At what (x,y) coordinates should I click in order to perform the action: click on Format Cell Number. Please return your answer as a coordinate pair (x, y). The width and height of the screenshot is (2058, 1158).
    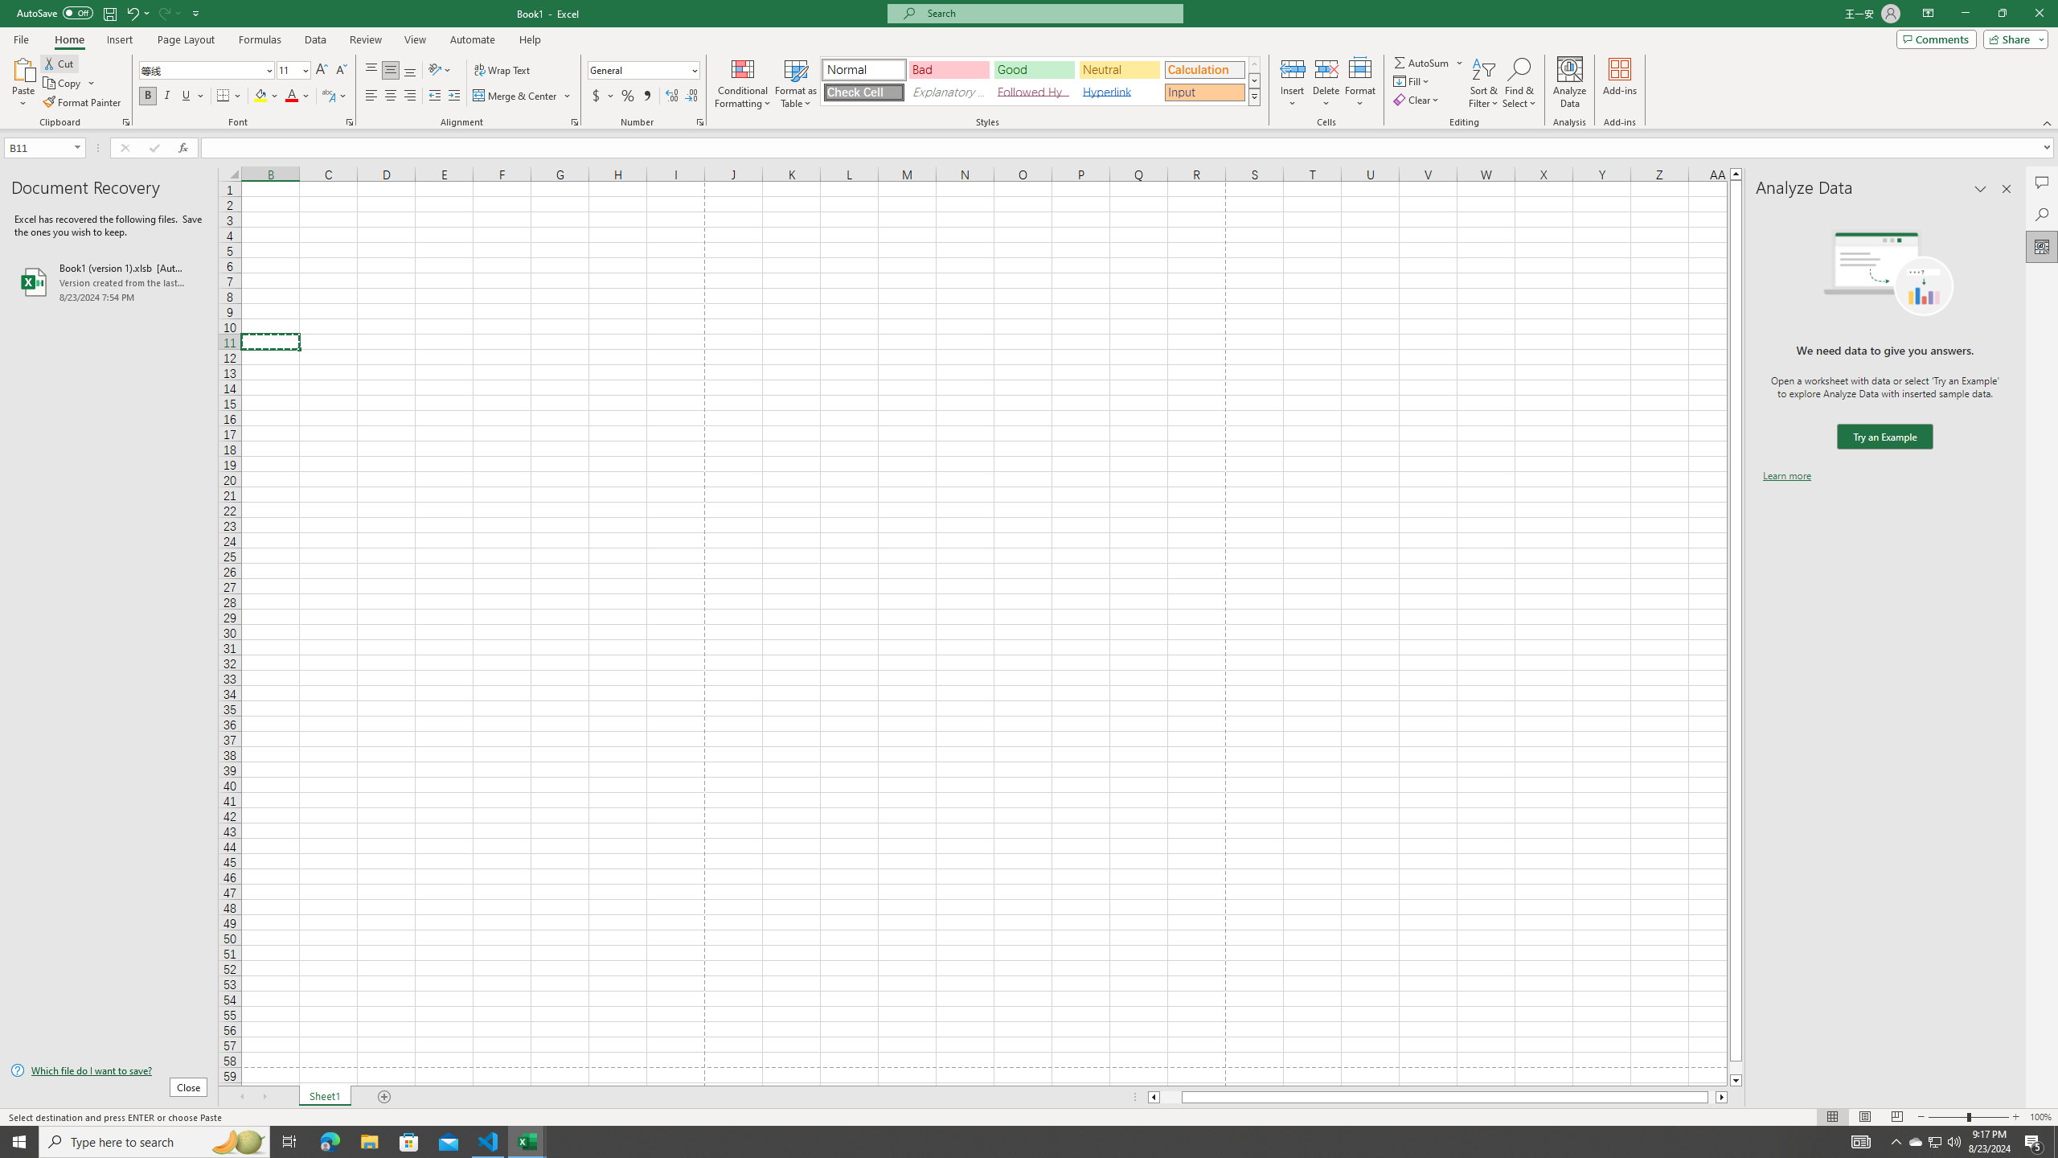
    Looking at the image, I should click on (699, 122).